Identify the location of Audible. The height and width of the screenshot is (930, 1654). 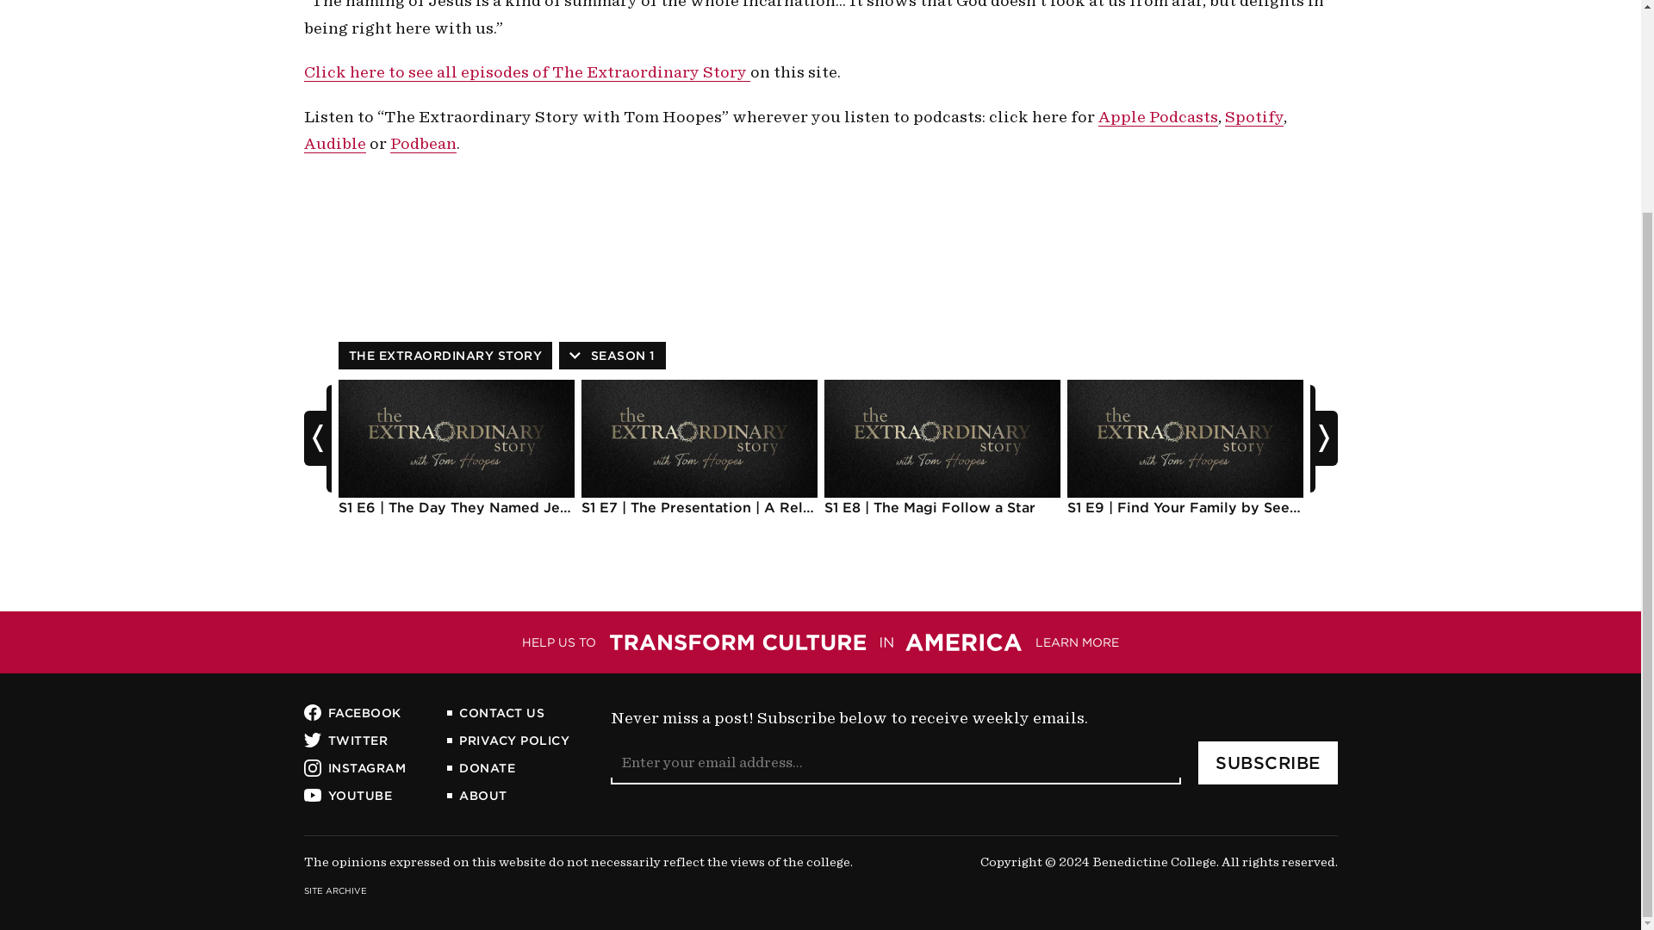
(334, 143).